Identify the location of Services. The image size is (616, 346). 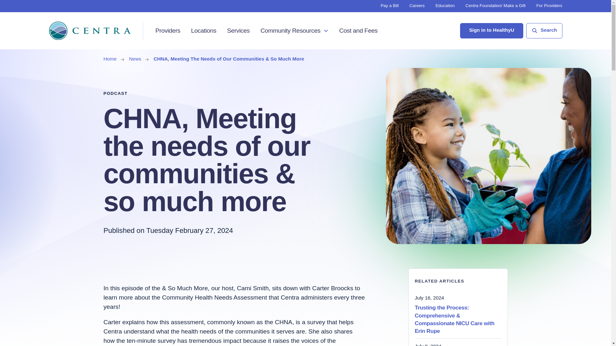
(239, 31).